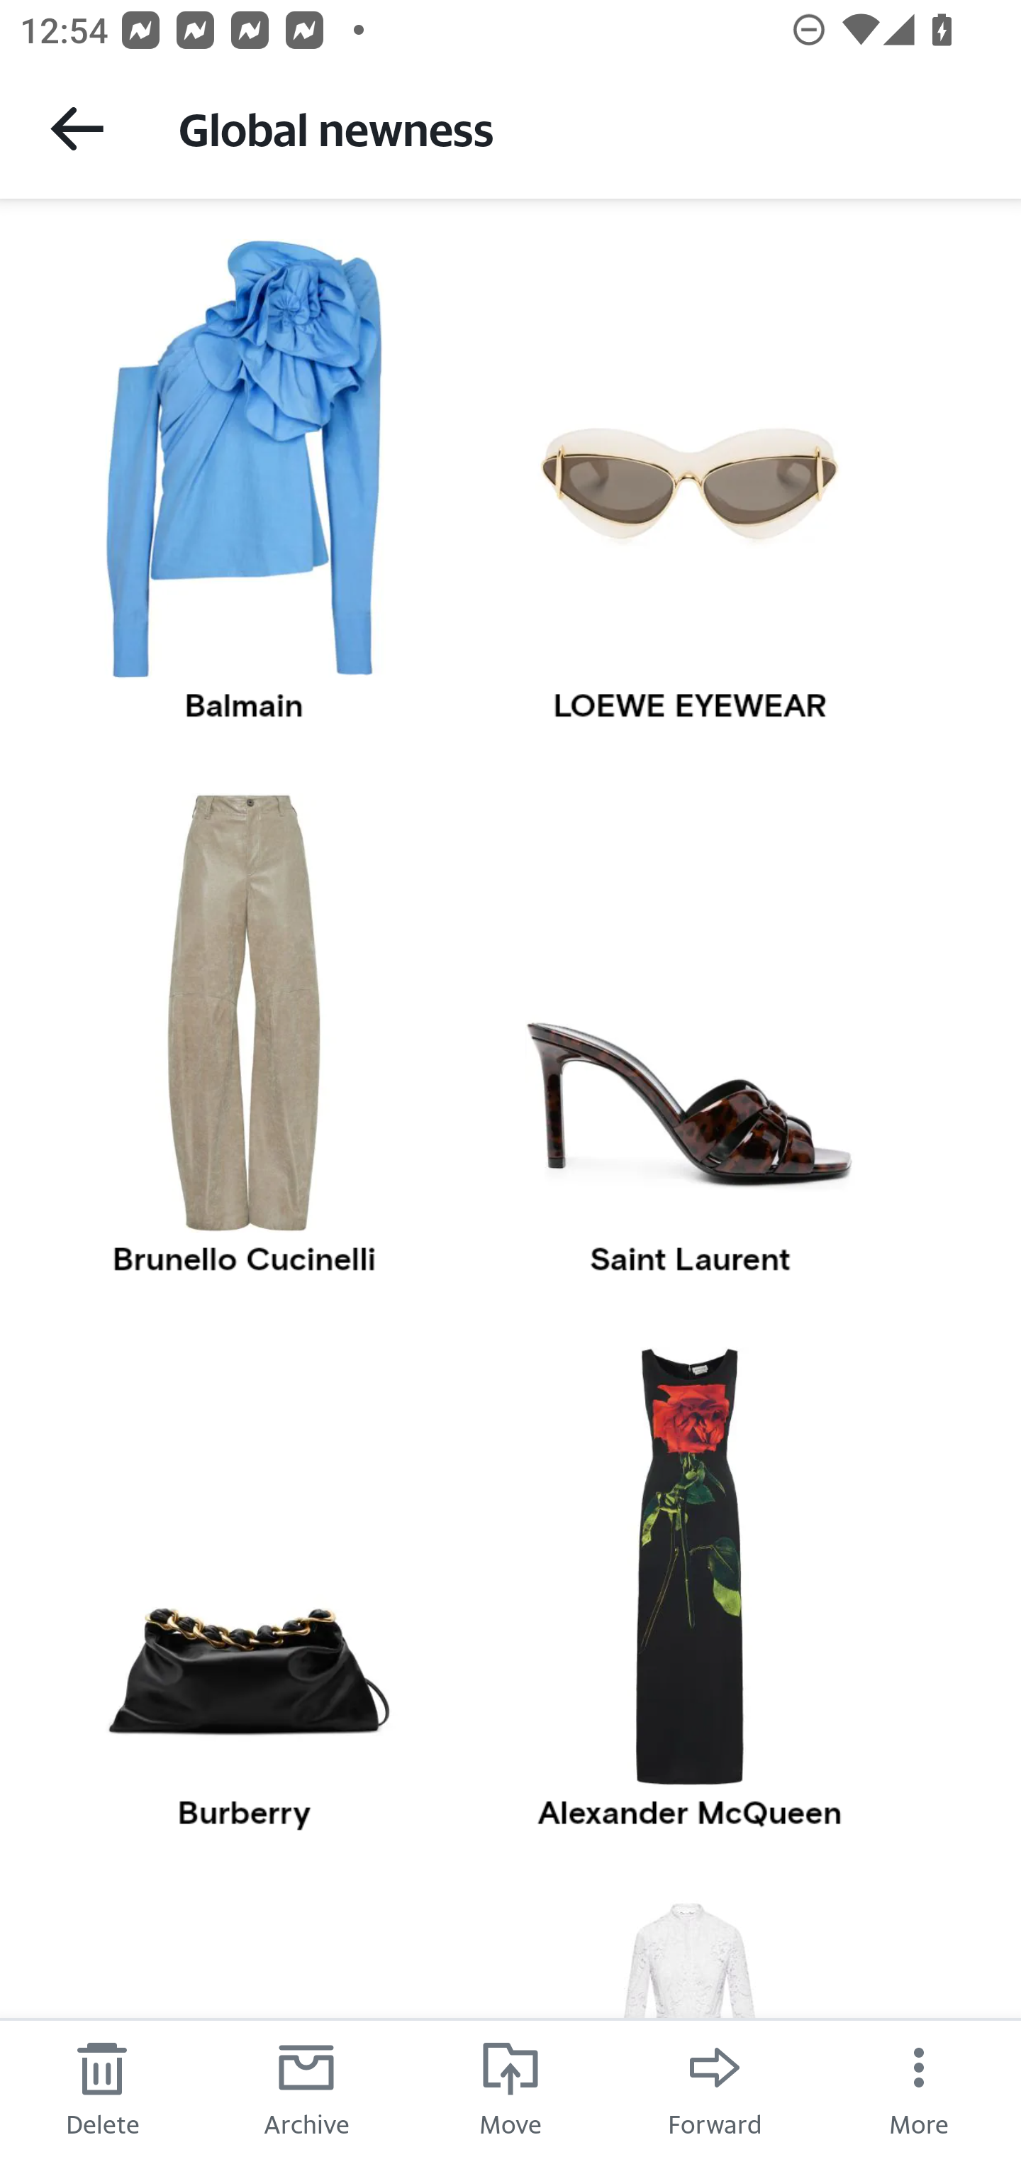 Image resolution: width=1021 pixels, height=2157 pixels. I want to click on Forward, so click(715, 2087).